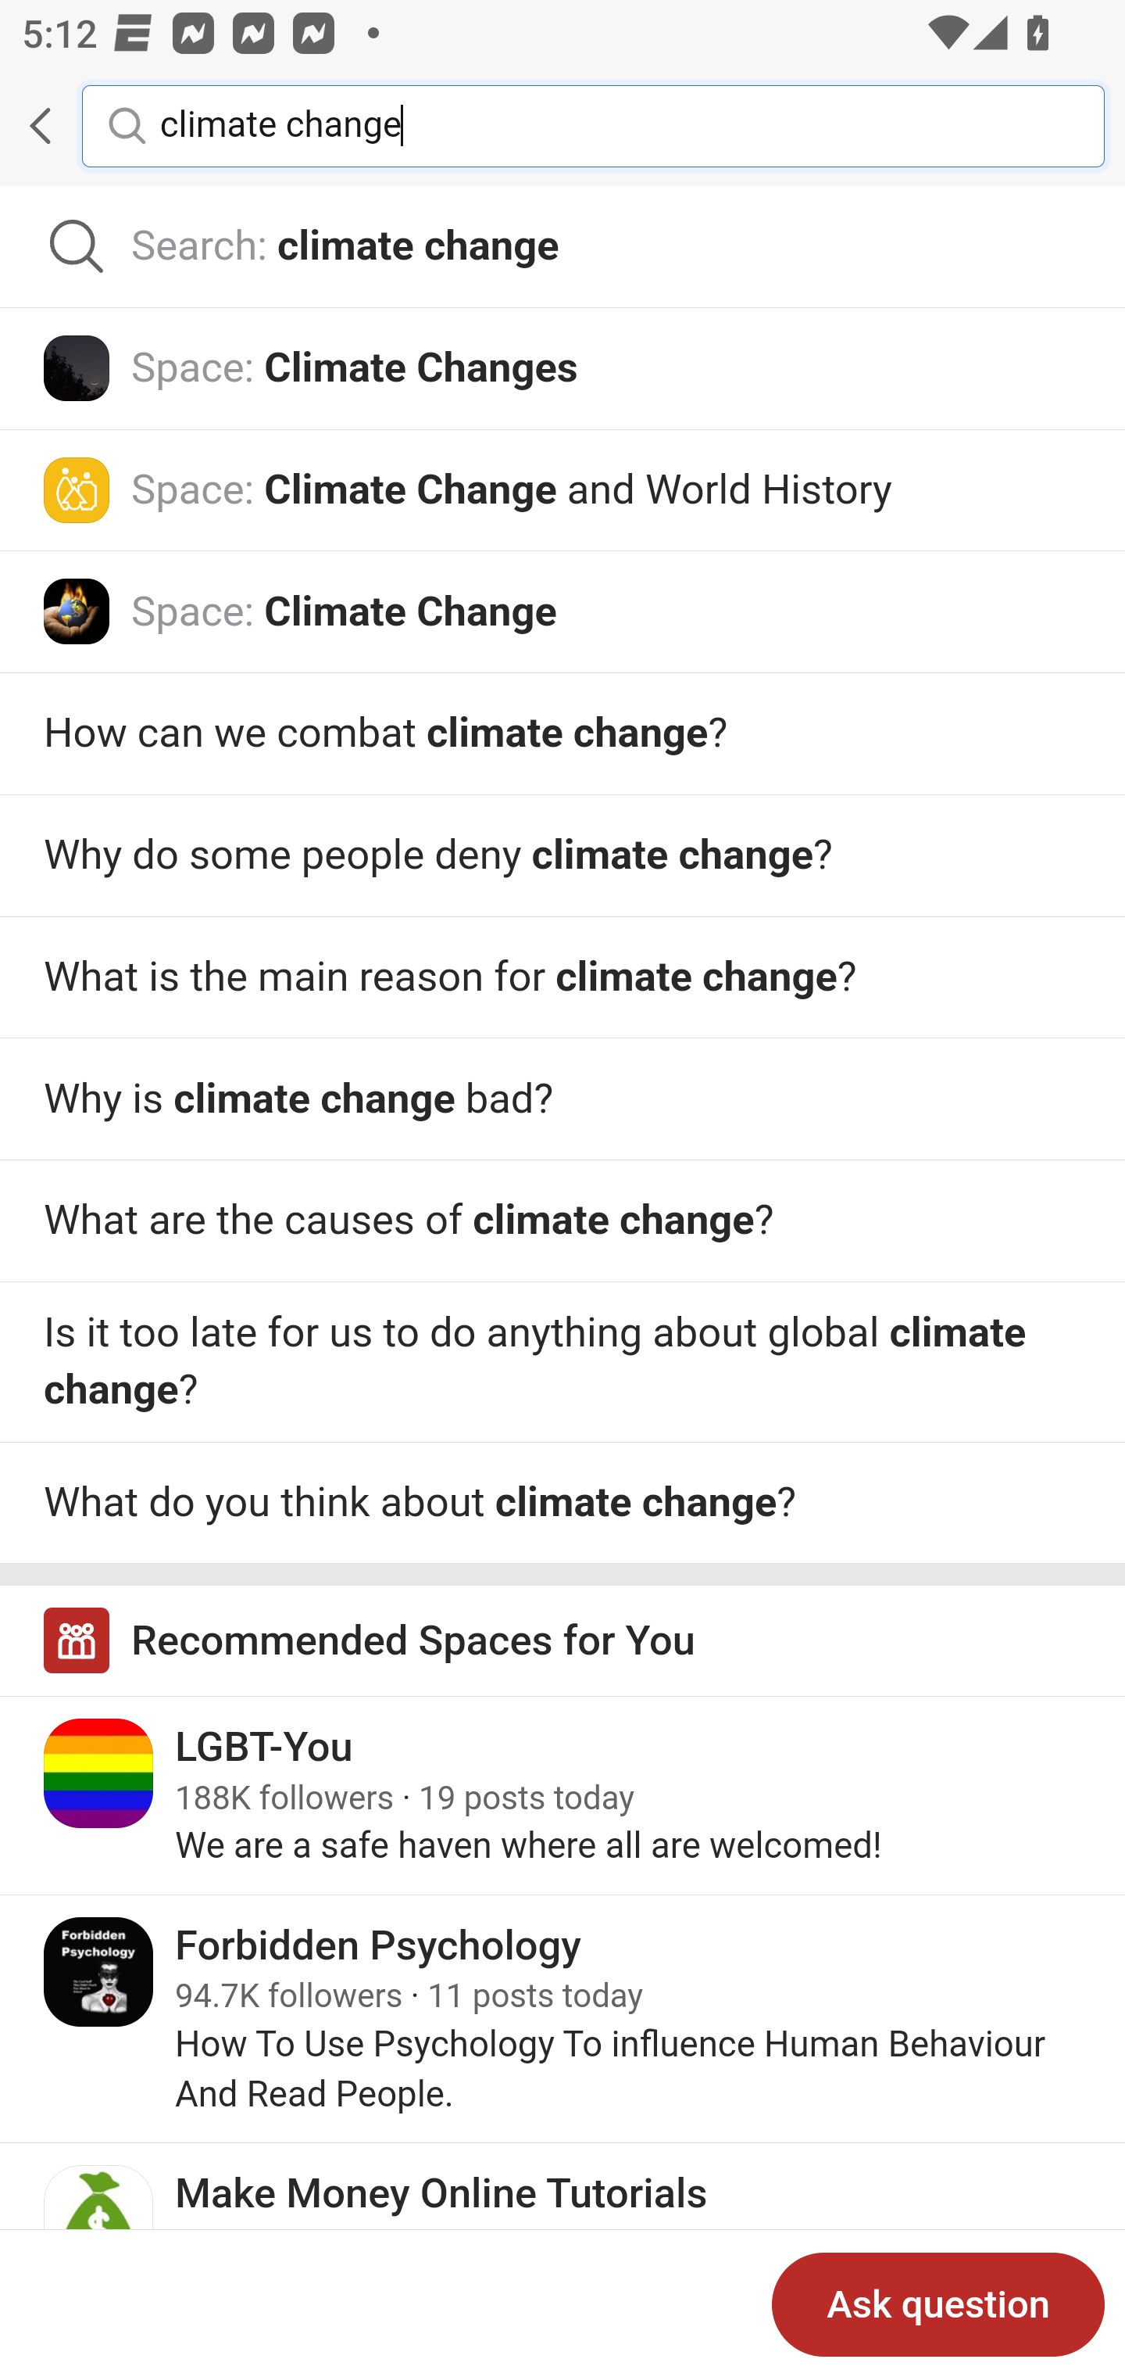  What do you see at coordinates (609, 124) in the screenshot?
I see `climate change` at bounding box center [609, 124].